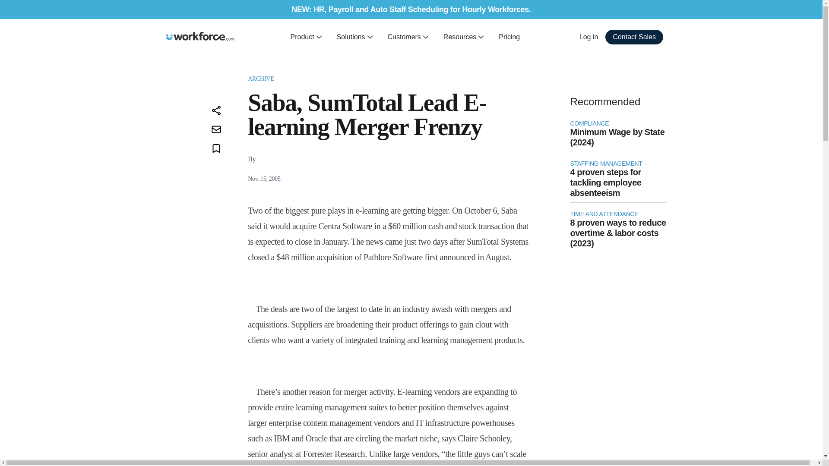  What do you see at coordinates (355, 37) in the screenshot?
I see `Solutions` at bounding box center [355, 37].